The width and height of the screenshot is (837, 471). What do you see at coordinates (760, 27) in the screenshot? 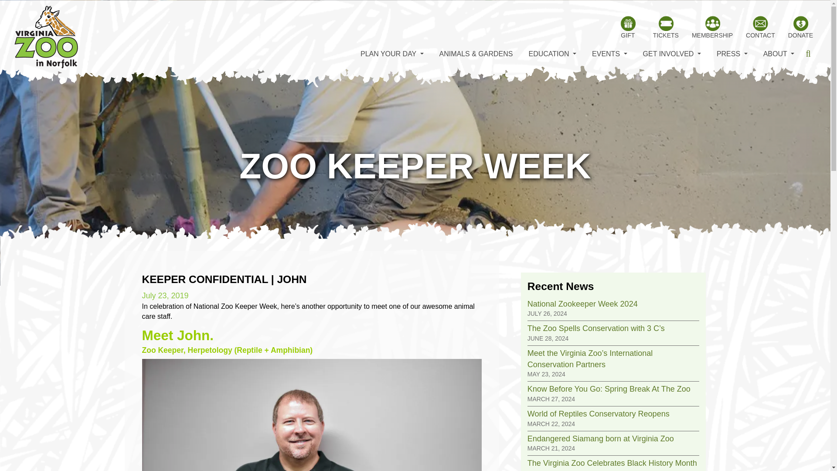
I see `CONTACT` at bounding box center [760, 27].